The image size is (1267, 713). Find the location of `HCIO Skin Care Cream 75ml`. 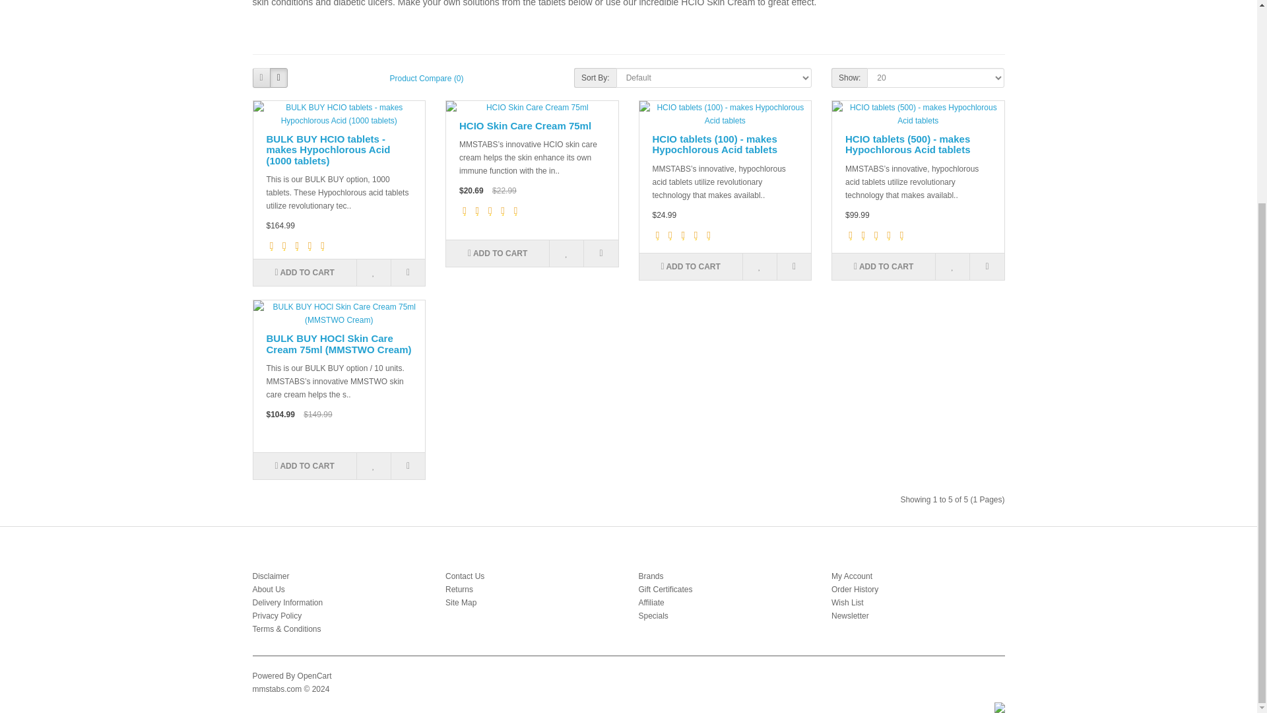

HCIO Skin Care Cream 75ml is located at coordinates (525, 125).